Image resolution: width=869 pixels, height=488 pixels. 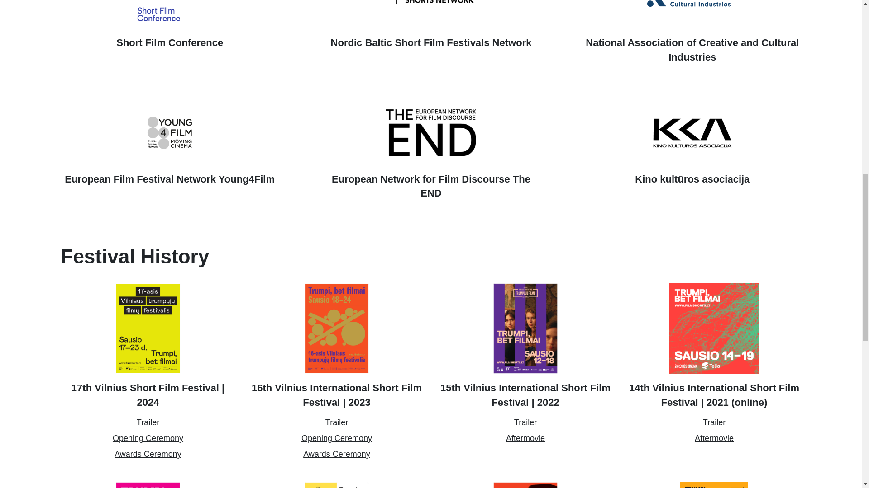 I want to click on Opening Ceremony, so click(x=148, y=438).